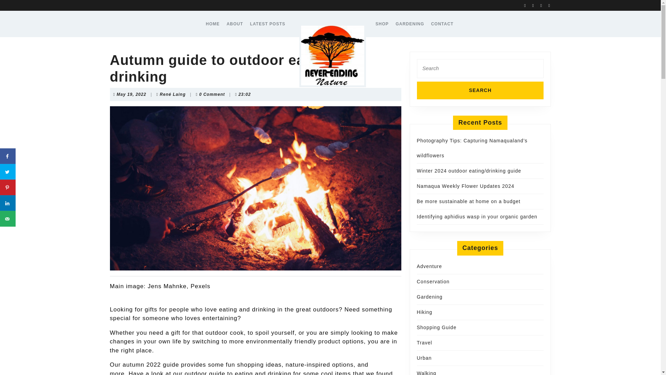  Describe the element at coordinates (480, 90) in the screenshot. I see `Pinterest` at that location.